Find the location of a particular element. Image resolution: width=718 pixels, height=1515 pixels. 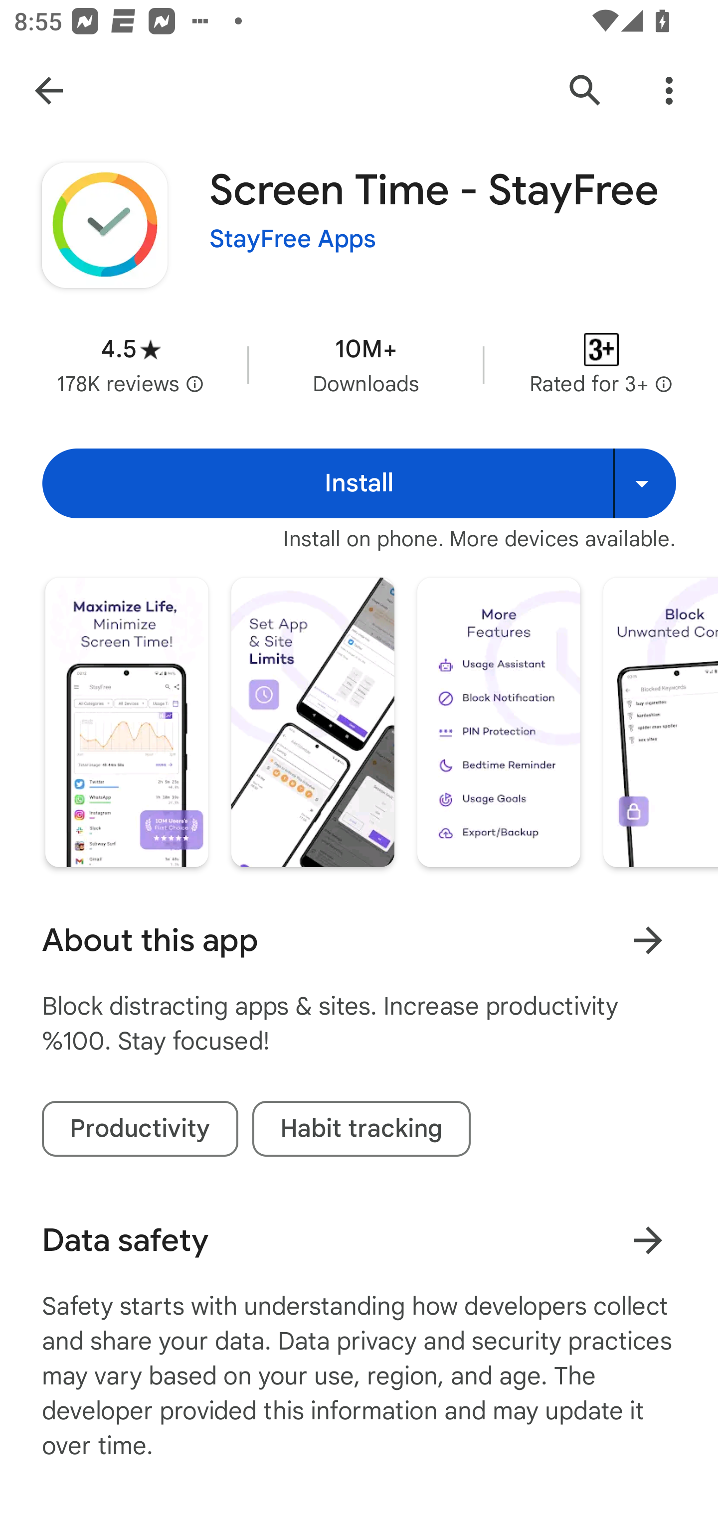

Screenshot "1" of "7" is located at coordinates (127, 722).